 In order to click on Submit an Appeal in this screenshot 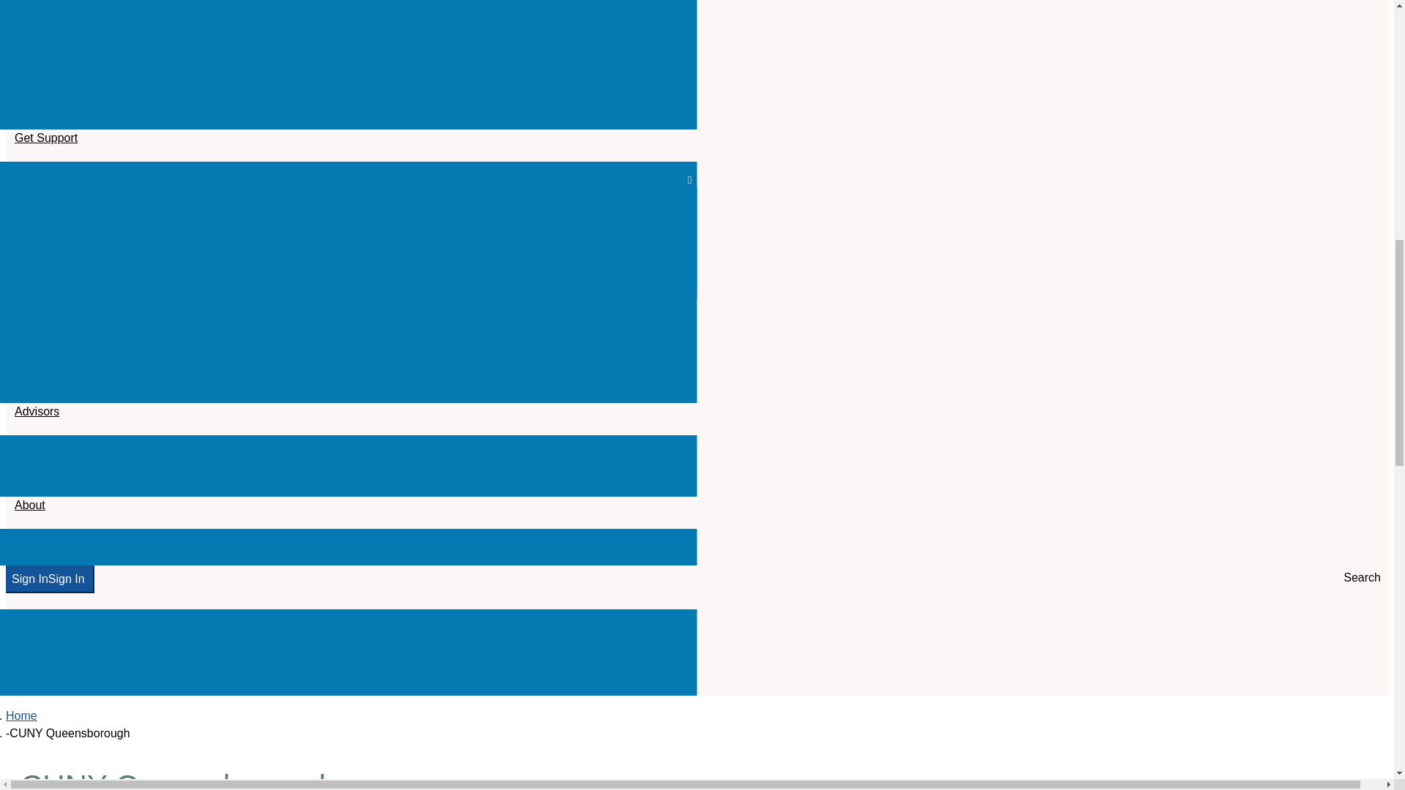, I will do `click(348, 230)`.